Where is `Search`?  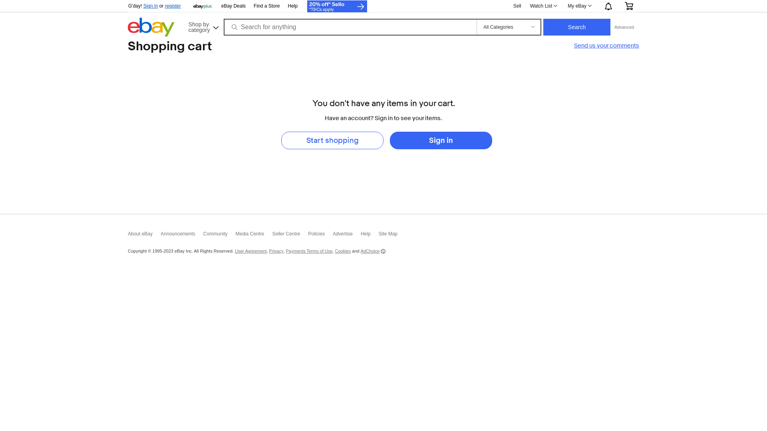 Search is located at coordinates (577, 27).